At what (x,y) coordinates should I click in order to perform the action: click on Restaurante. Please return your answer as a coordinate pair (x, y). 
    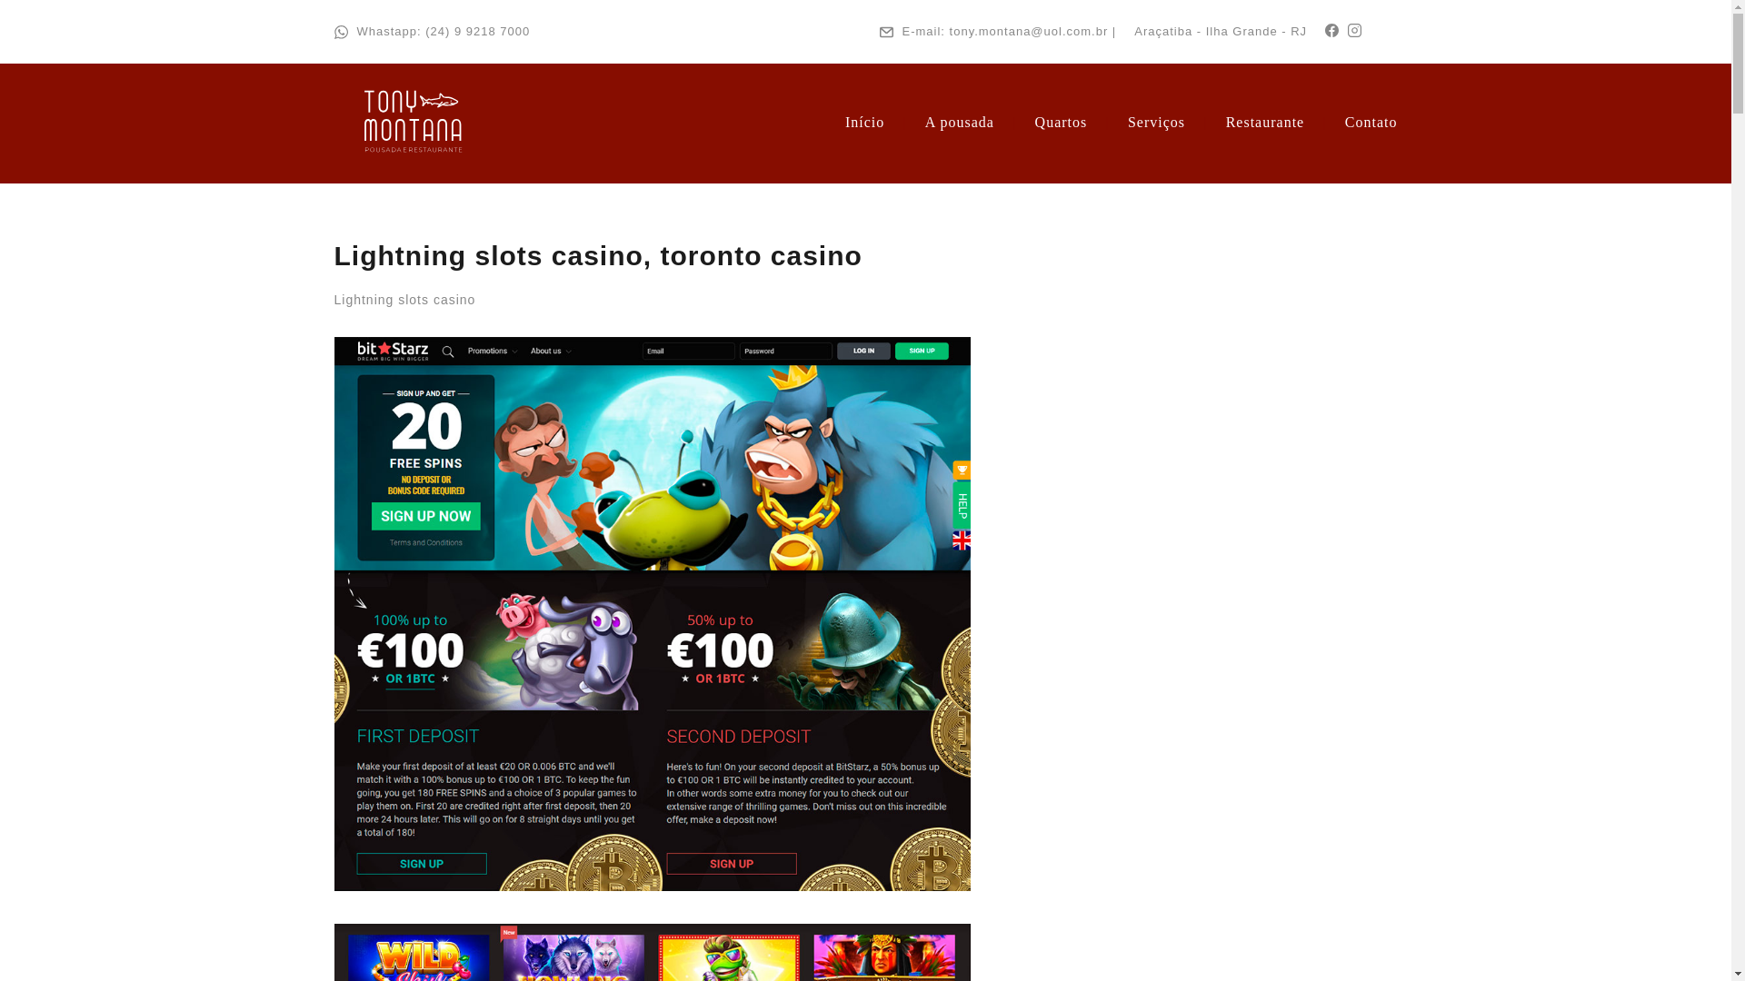
    Looking at the image, I should click on (1265, 122).